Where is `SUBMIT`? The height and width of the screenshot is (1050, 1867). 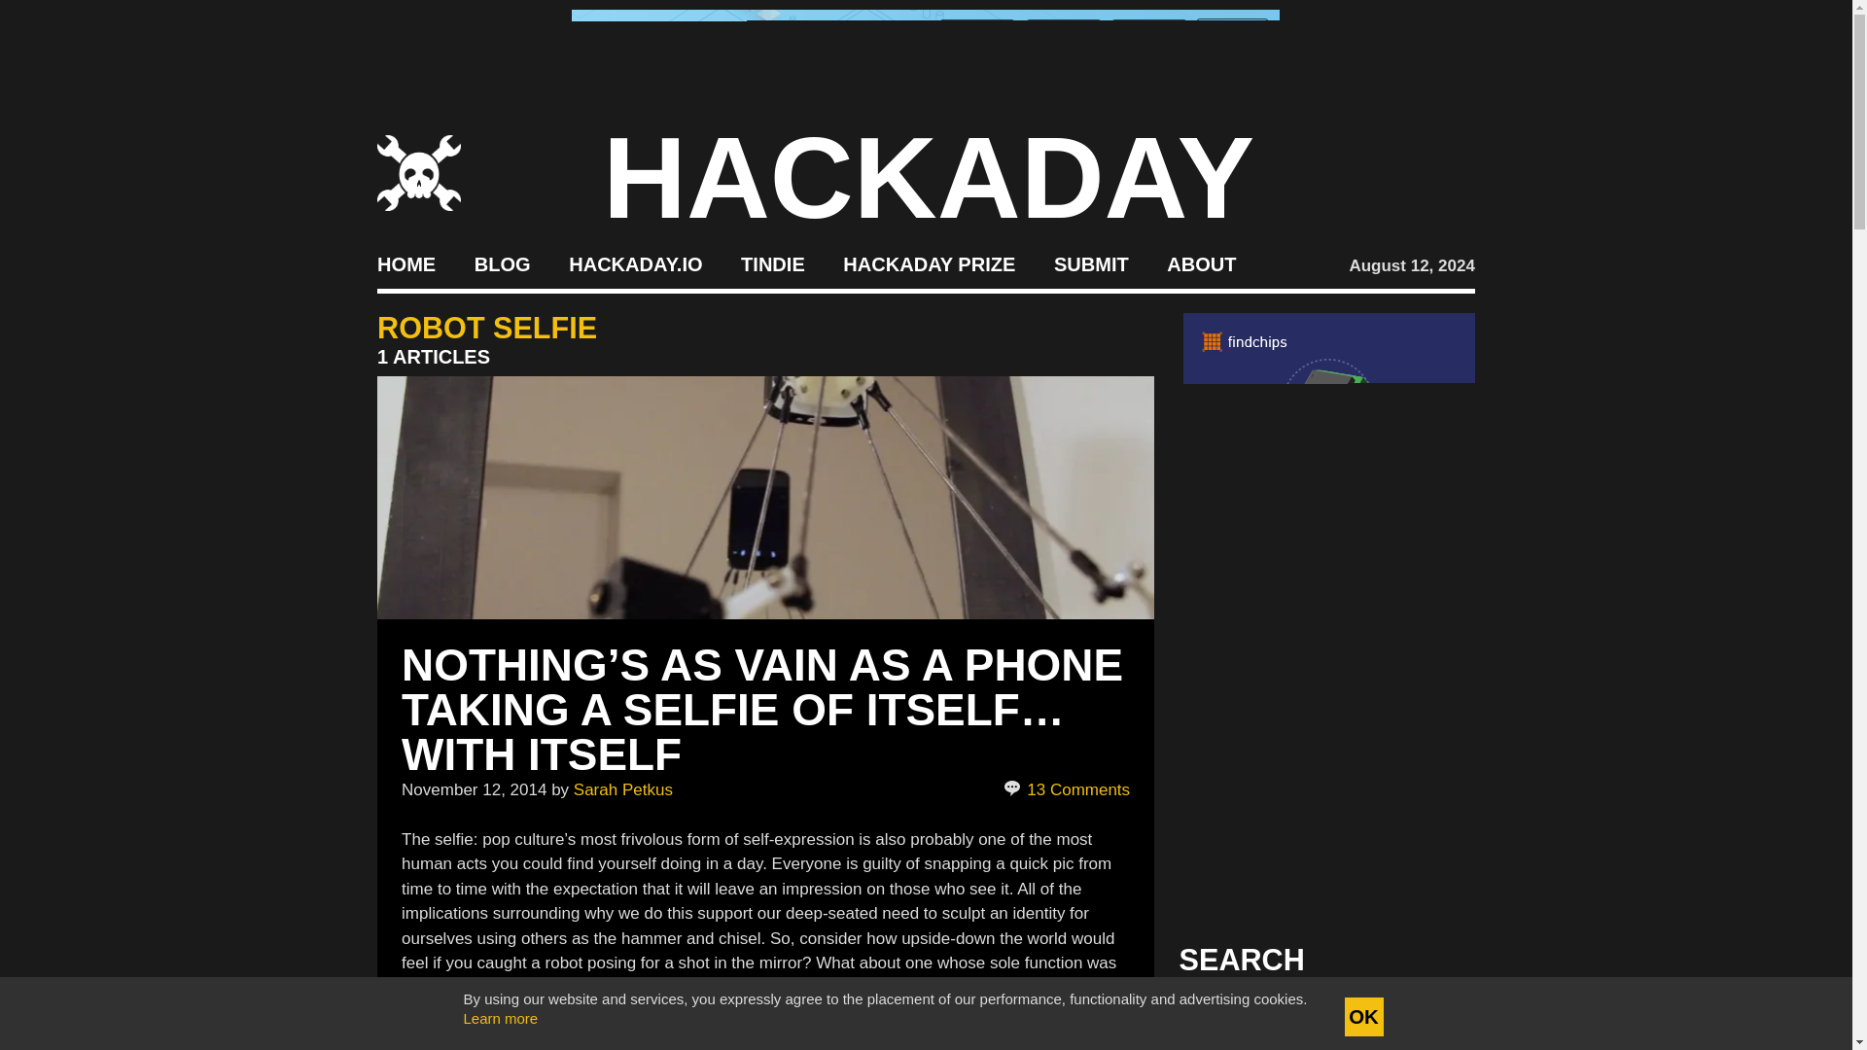
SUBMIT is located at coordinates (1091, 262).